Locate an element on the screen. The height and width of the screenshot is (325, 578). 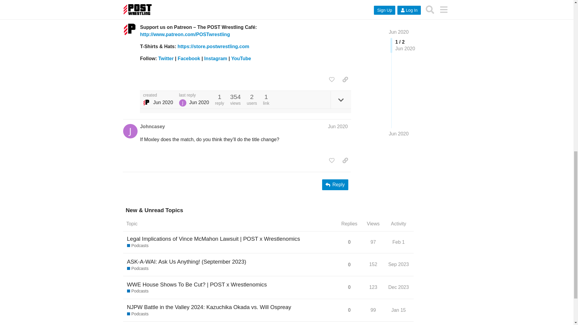
John Casey is located at coordinates (182, 103).